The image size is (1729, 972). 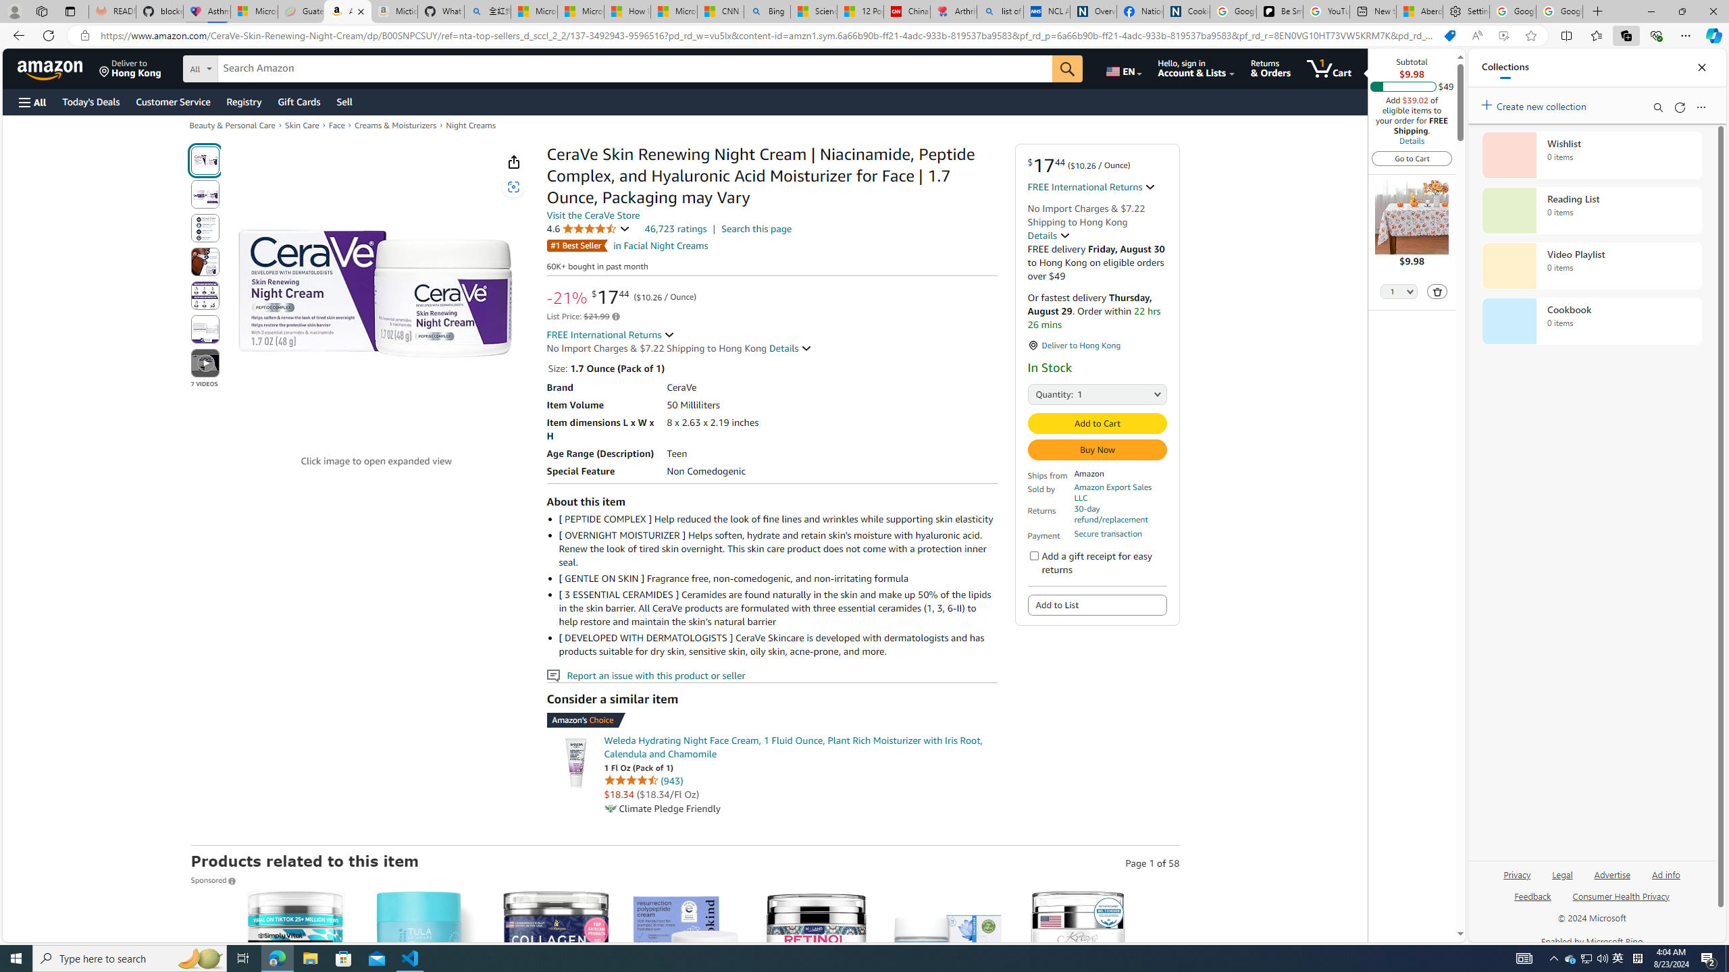 What do you see at coordinates (1412, 158) in the screenshot?
I see `Go to Cart` at bounding box center [1412, 158].